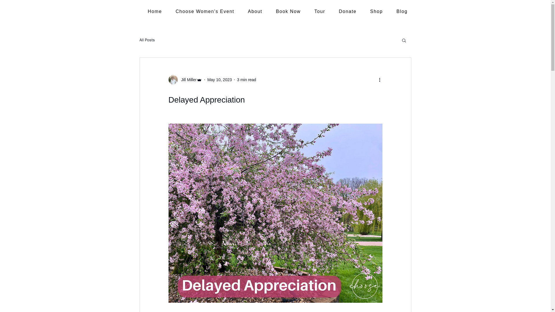  What do you see at coordinates (320, 12) in the screenshot?
I see `Tour` at bounding box center [320, 12].